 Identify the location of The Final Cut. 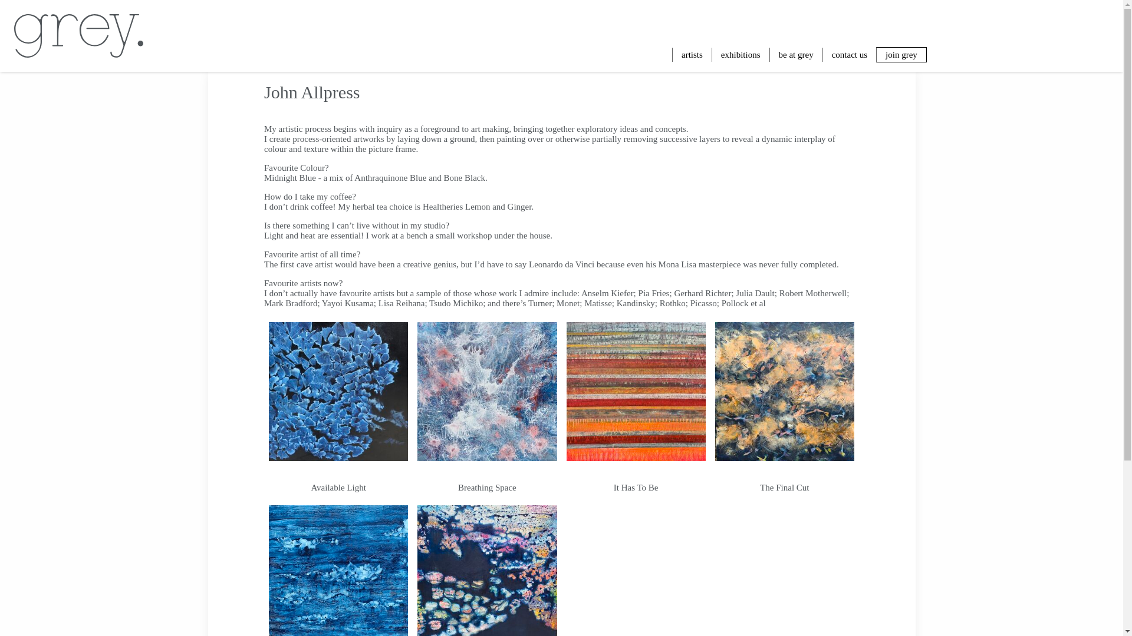
(784, 487).